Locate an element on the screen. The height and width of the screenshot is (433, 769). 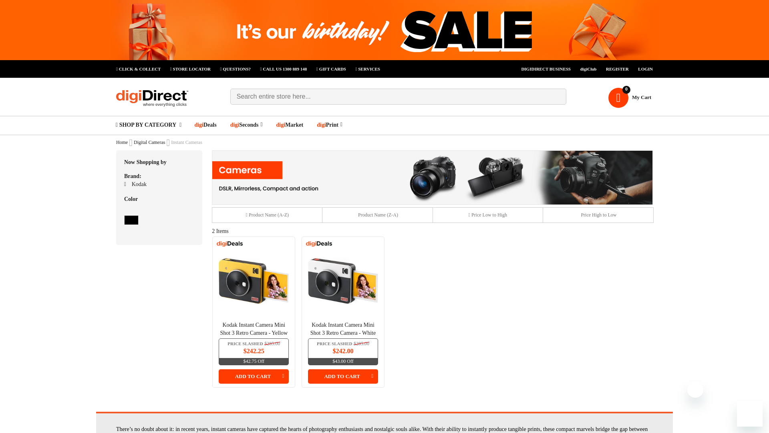
SERVICES is located at coordinates (368, 69).